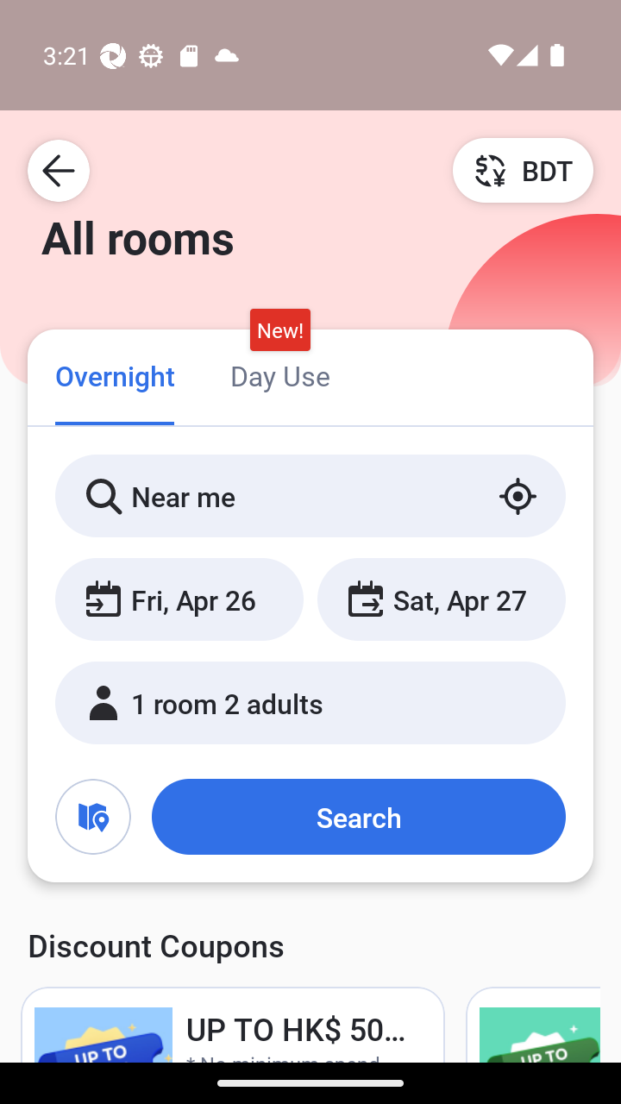  Describe the element at coordinates (310, 496) in the screenshot. I see `Near me` at that location.